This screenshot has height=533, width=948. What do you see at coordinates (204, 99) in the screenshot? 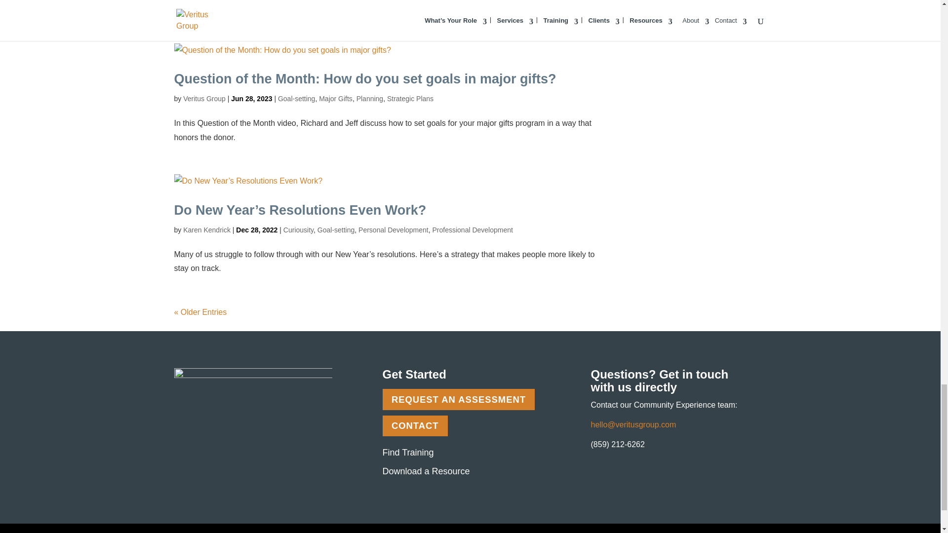
I see `Posts by Veritus Group` at bounding box center [204, 99].